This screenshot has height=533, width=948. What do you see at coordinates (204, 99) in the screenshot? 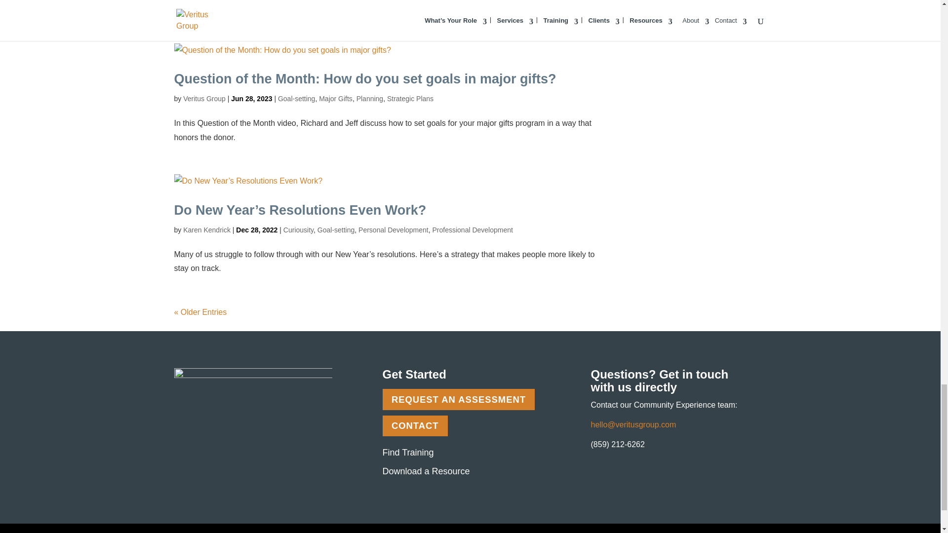
I see `Posts by Veritus Group` at bounding box center [204, 99].